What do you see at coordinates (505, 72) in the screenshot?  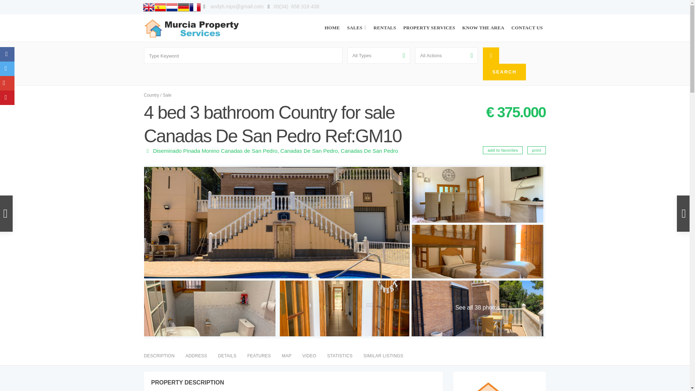 I see `SEARCH` at bounding box center [505, 72].